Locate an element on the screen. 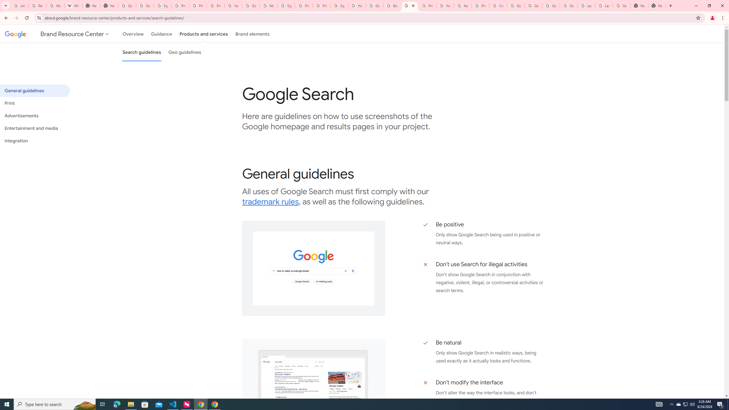 The width and height of the screenshot is (729, 410). Geo guidelines is located at coordinates (185, 52).